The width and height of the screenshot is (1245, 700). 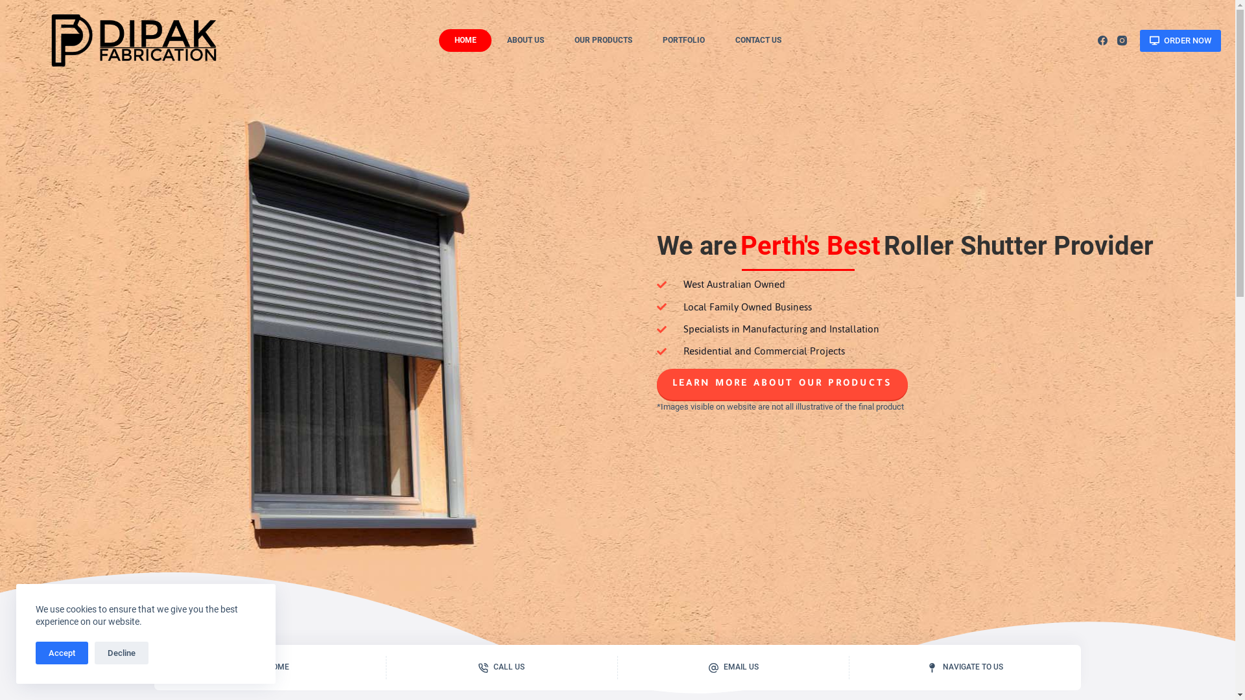 I want to click on OUR PRODUCTS, so click(x=603, y=40).